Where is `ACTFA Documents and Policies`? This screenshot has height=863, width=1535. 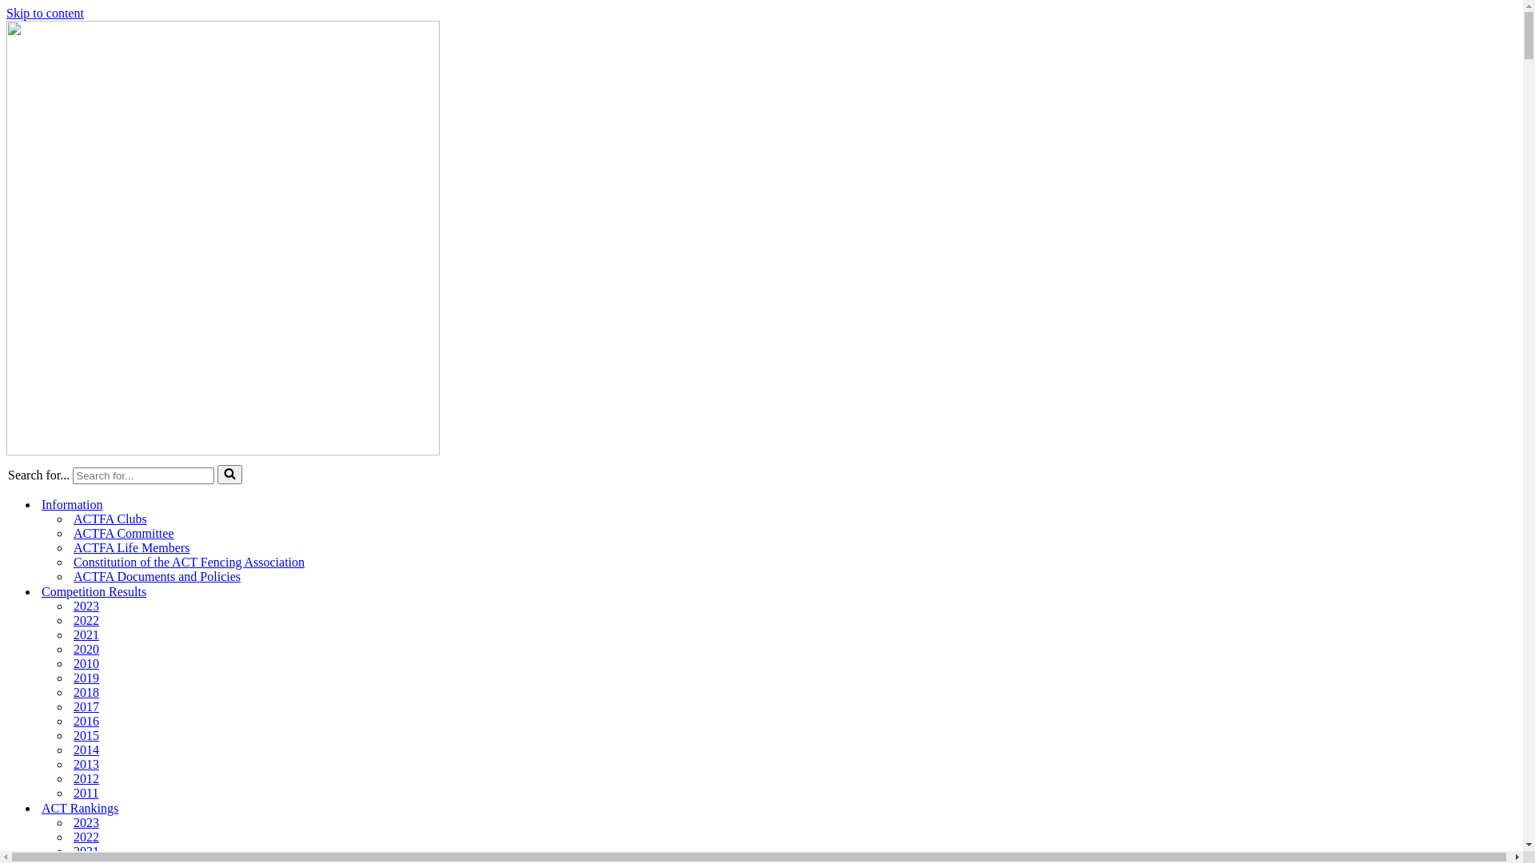 ACTFA Documents and Policies is located at coordinates (157, 577).